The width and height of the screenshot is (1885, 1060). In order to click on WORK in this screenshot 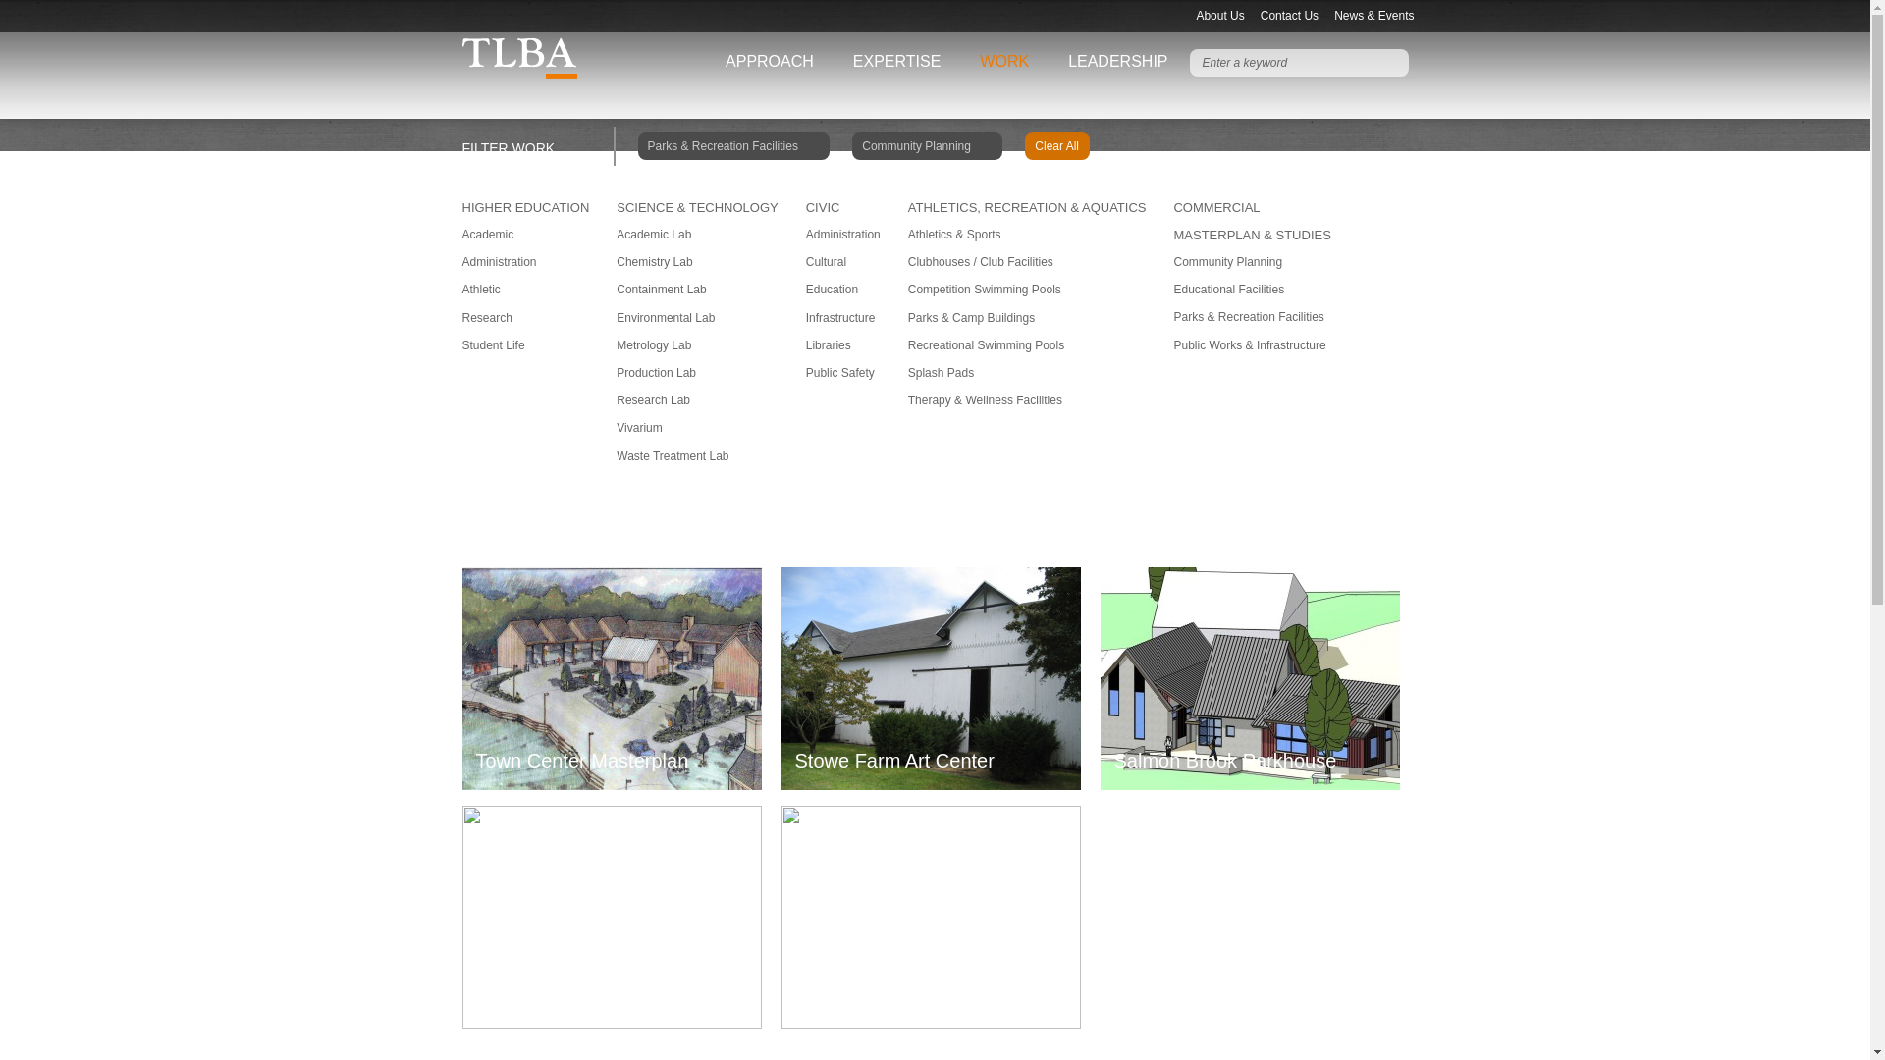, I will do `click(1004, 61)`.